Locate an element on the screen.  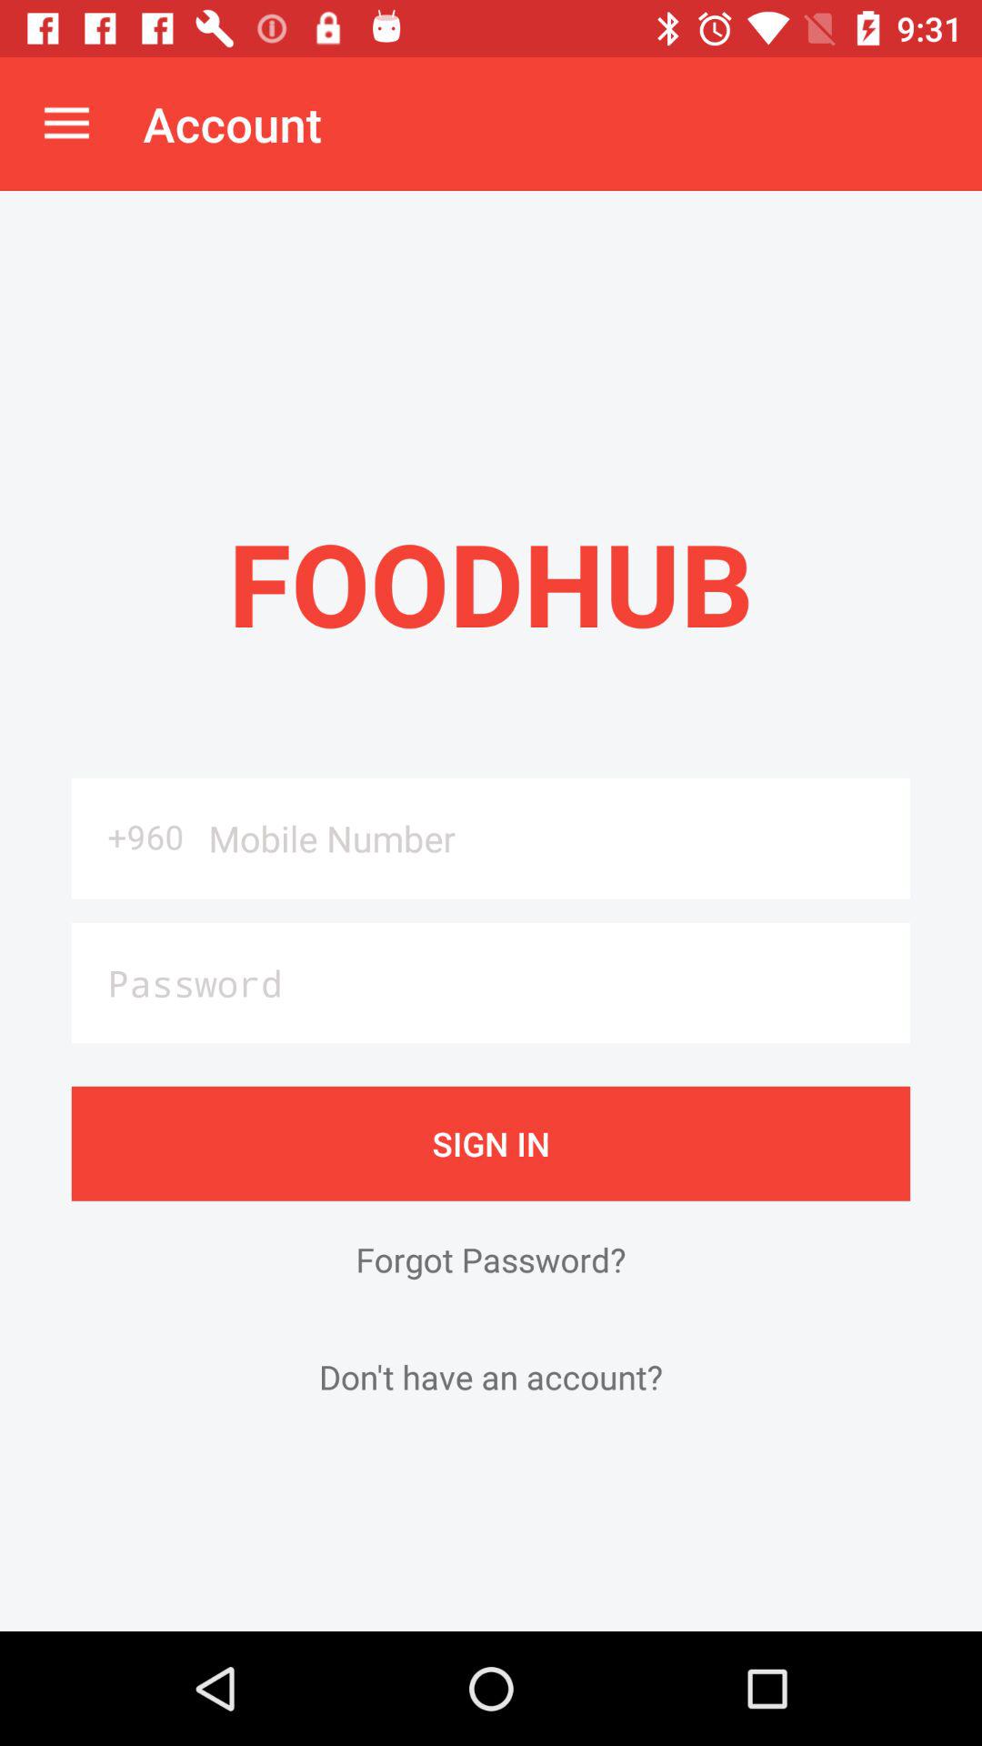
choose the icon to the right of the +960 item is located at coordinates (553, 838).